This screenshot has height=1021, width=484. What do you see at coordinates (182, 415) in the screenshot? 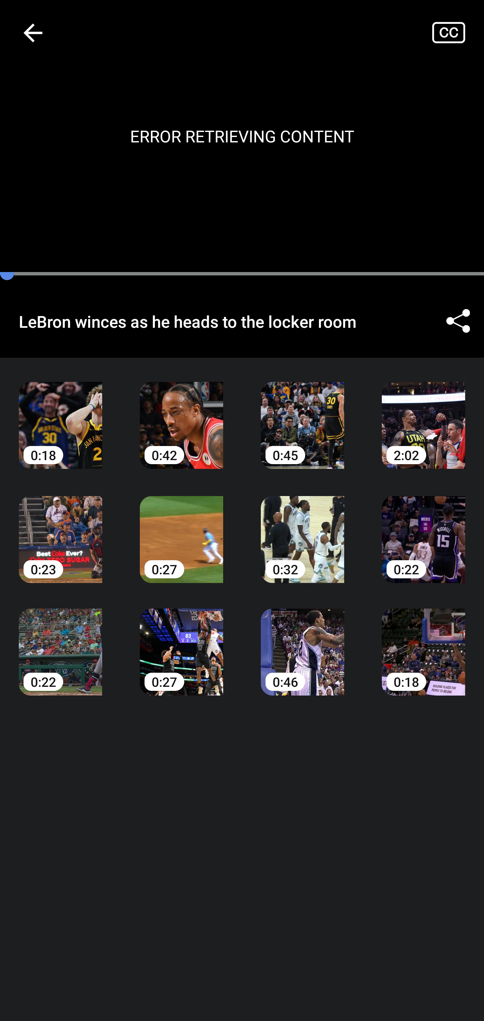
I see `0:42` at bounding box center [182, 415].